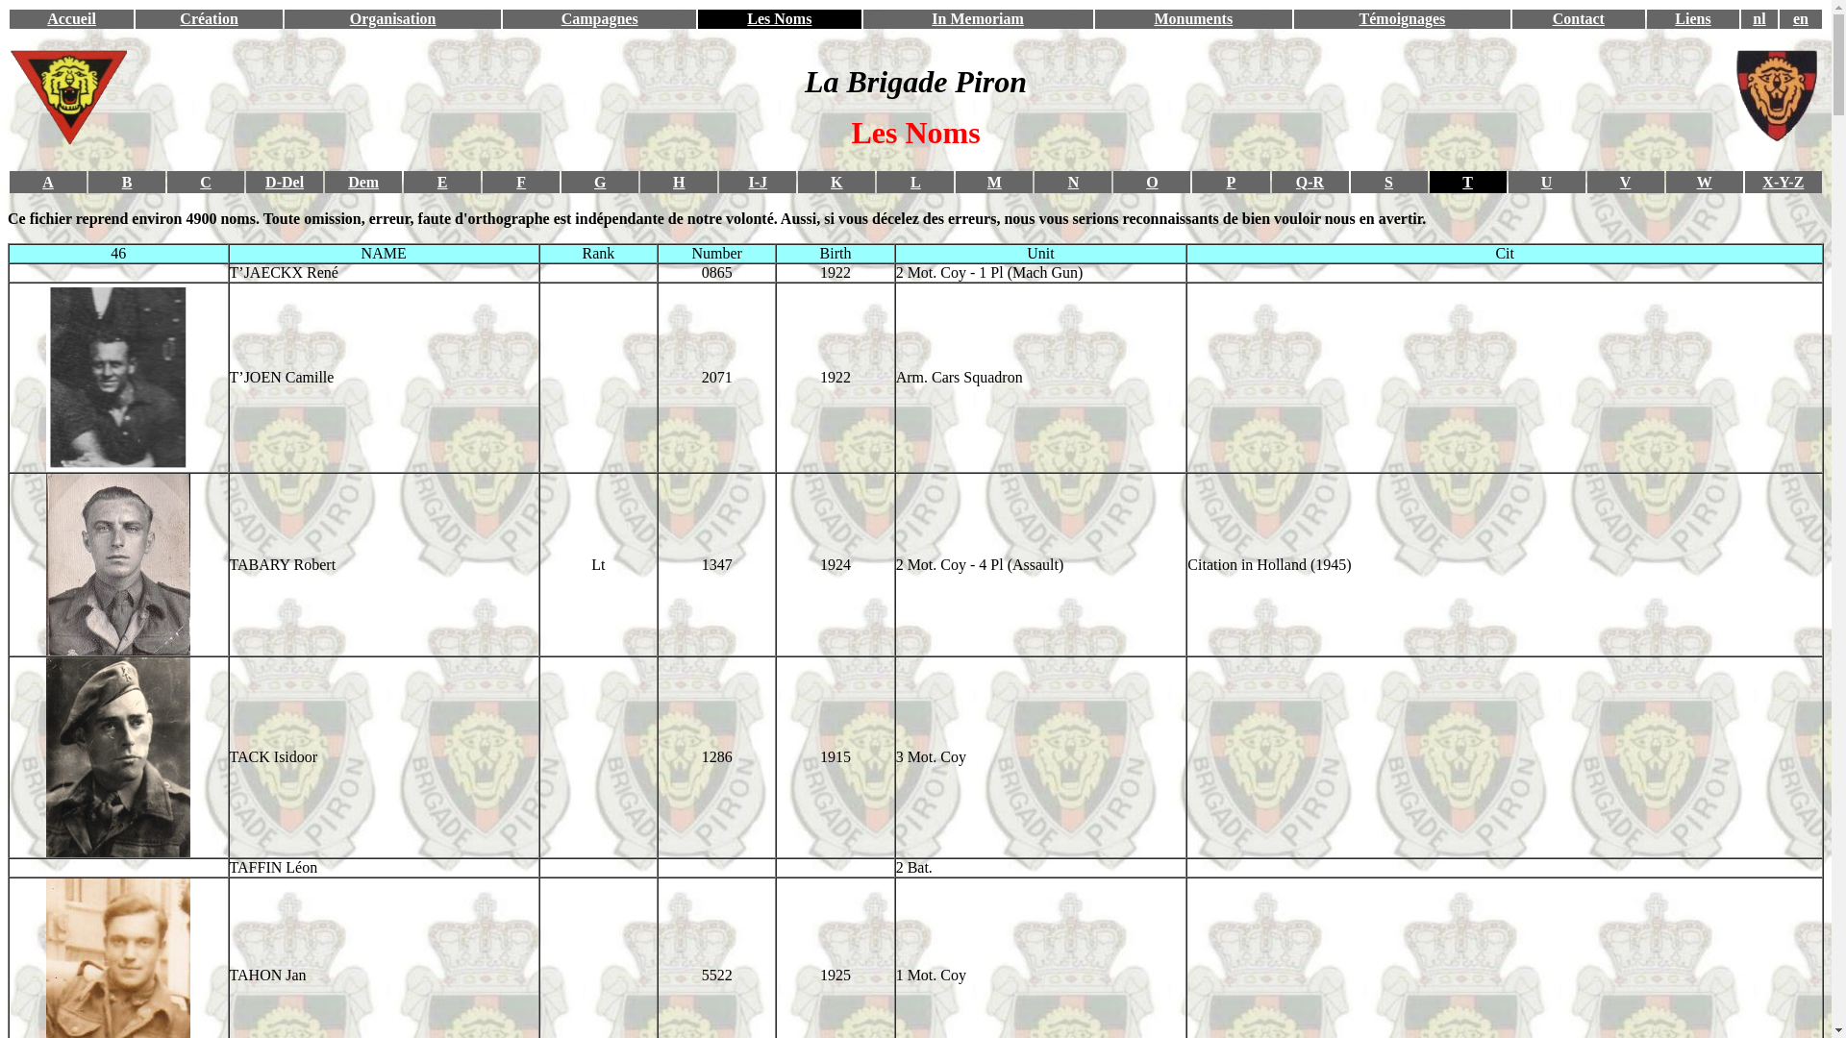 This screenshot has width=1846, height=1038. Describe the element at coordinates (1692, 19) in the screenshot. I see `Liens` at that location.